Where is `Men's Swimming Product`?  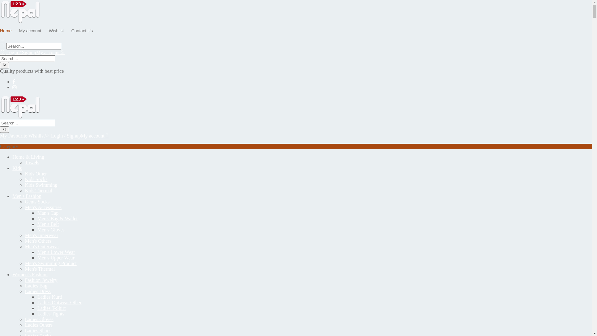
Men's Swimming Product is located at coordinates (50, 263).